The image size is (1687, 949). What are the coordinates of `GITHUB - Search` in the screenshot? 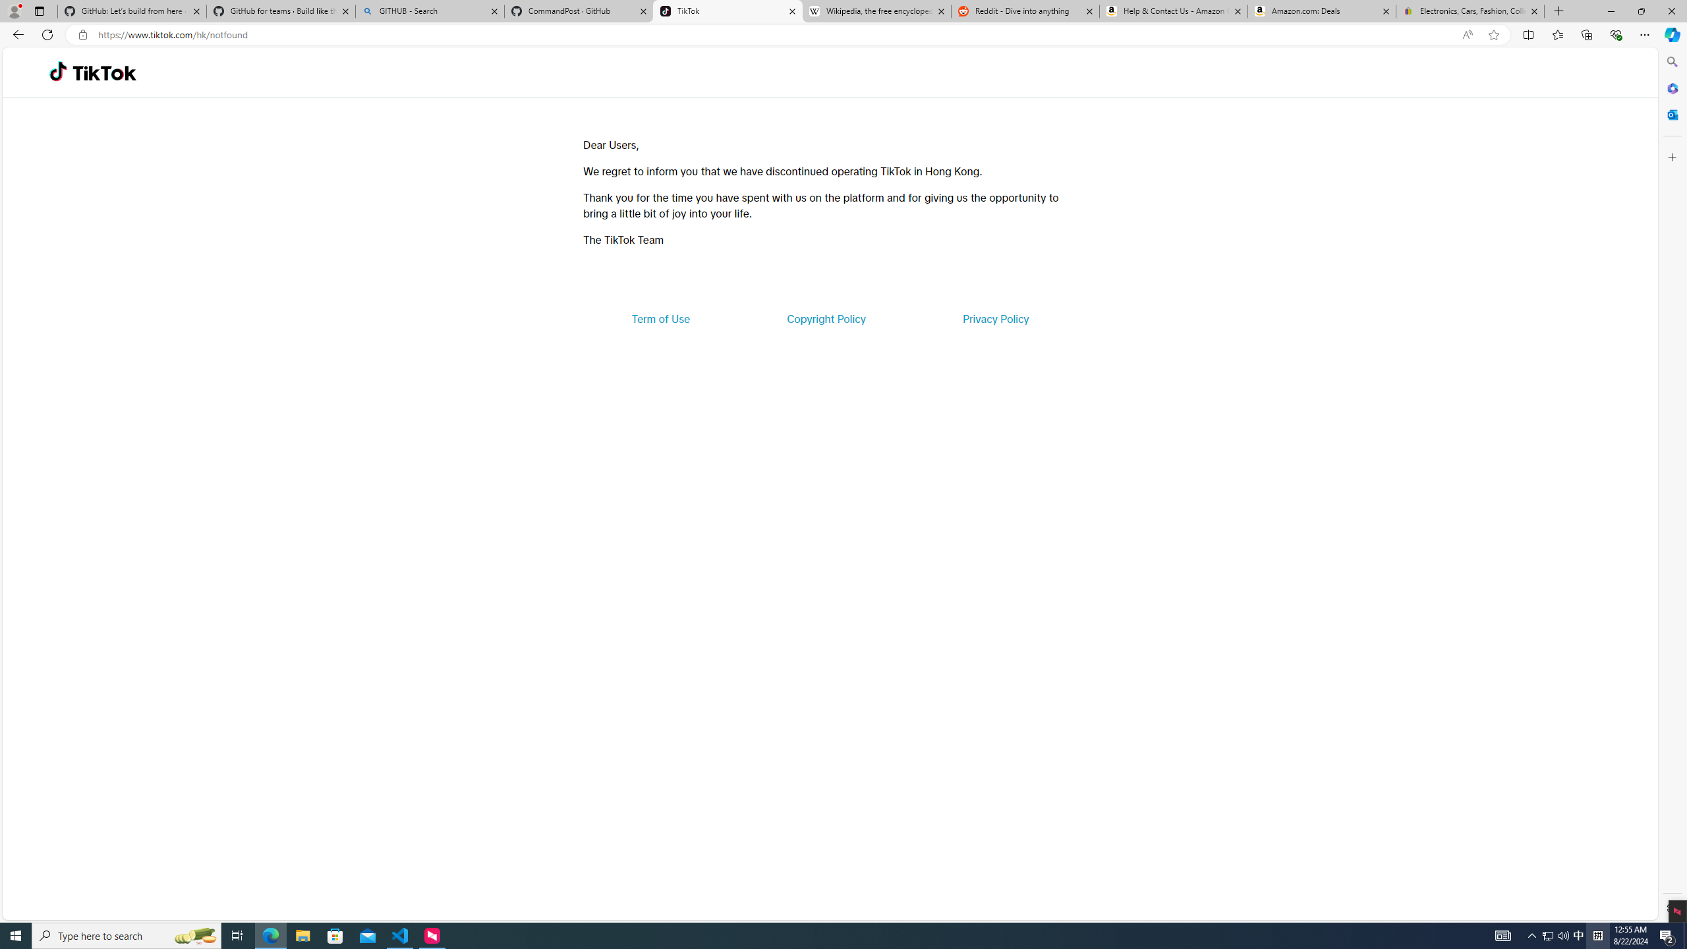 It's located at (429, 11).